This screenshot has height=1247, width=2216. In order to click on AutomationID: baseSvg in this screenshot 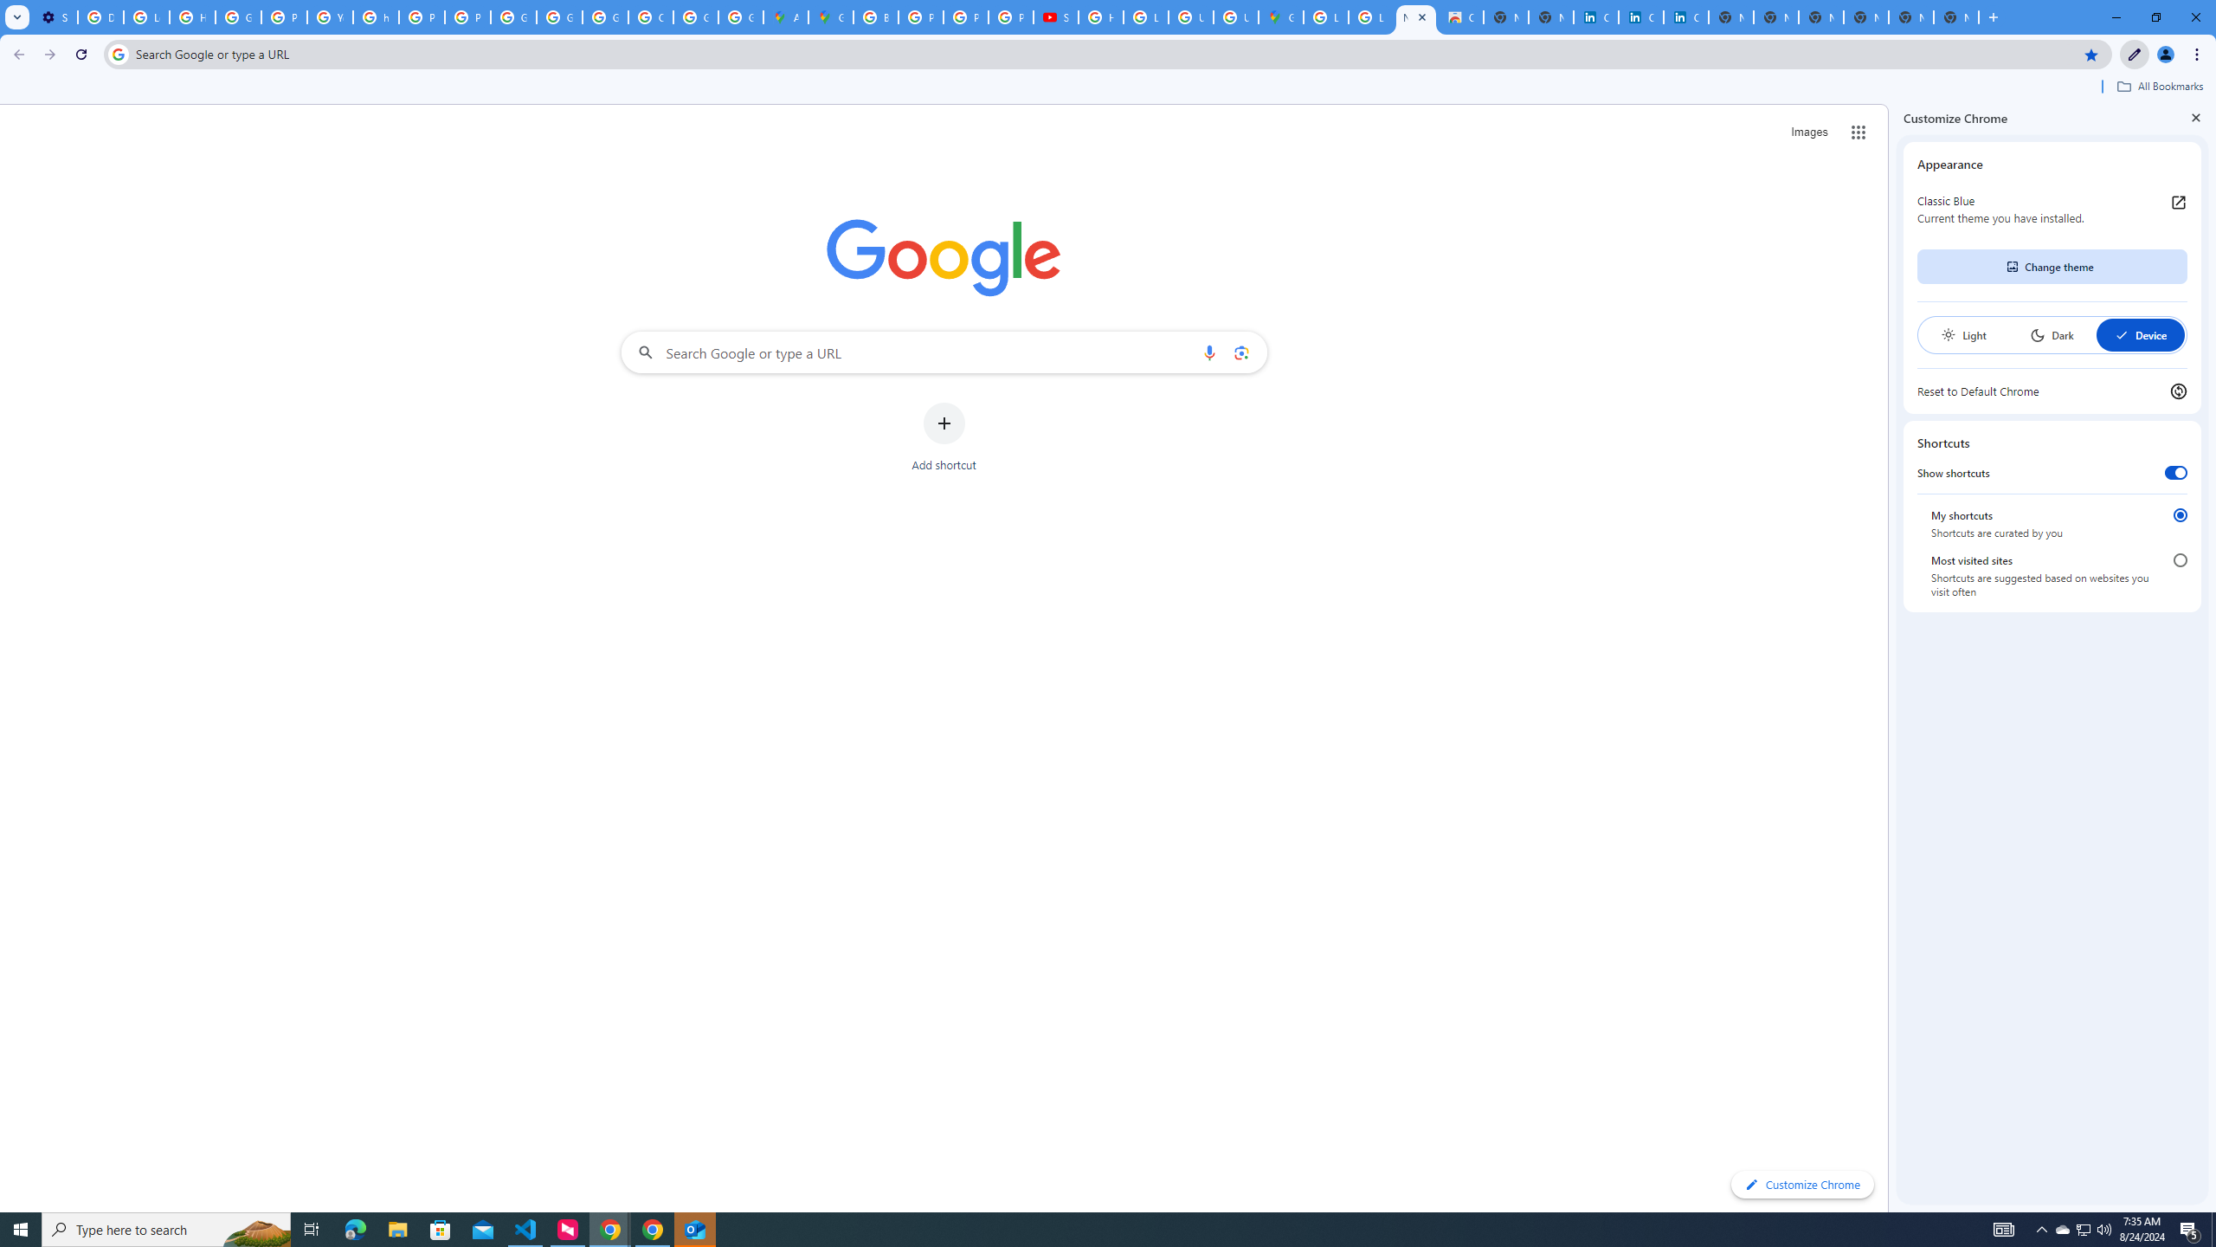, I will do `click(2122, 334)`.